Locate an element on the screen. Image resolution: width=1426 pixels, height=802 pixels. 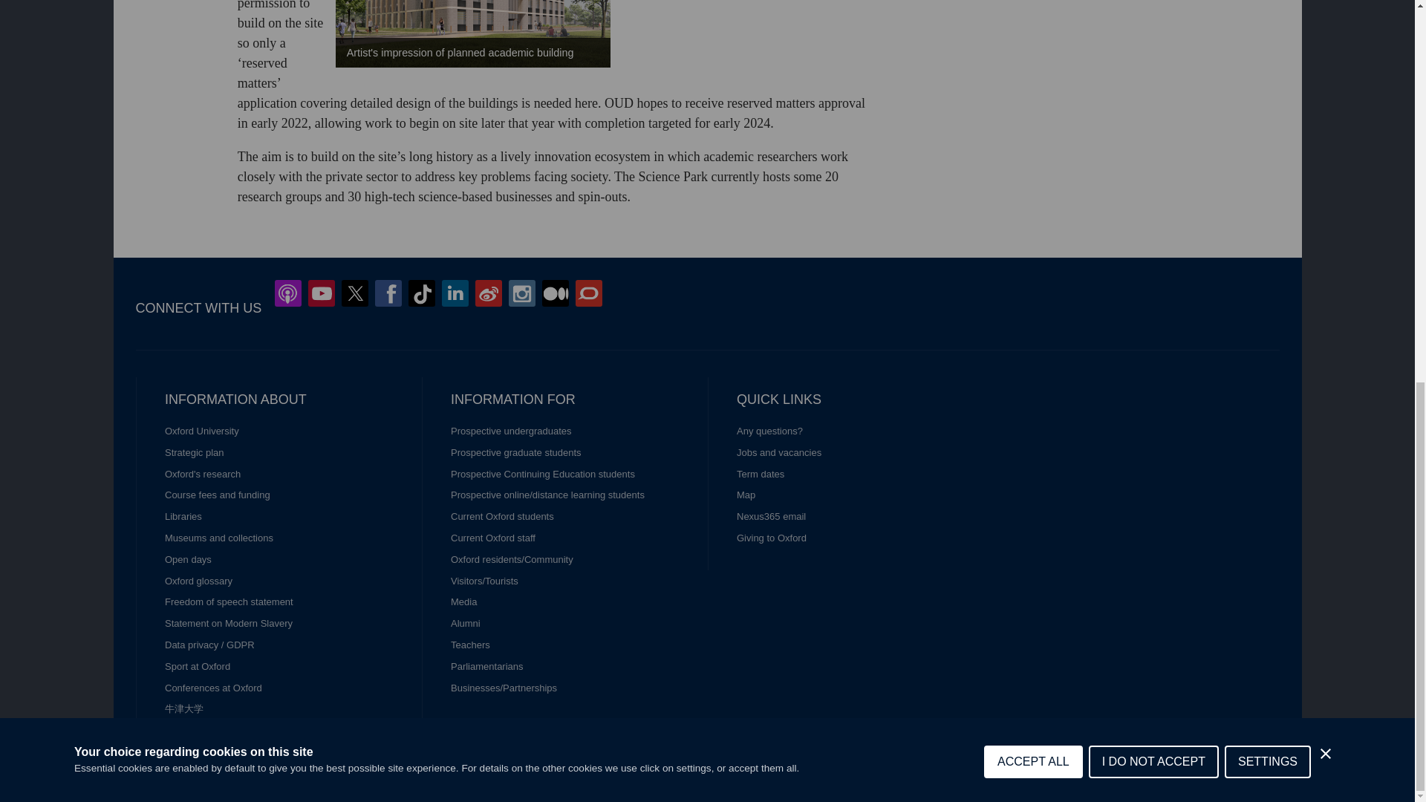
SETTINGS is located at coordinates (1267, 51).